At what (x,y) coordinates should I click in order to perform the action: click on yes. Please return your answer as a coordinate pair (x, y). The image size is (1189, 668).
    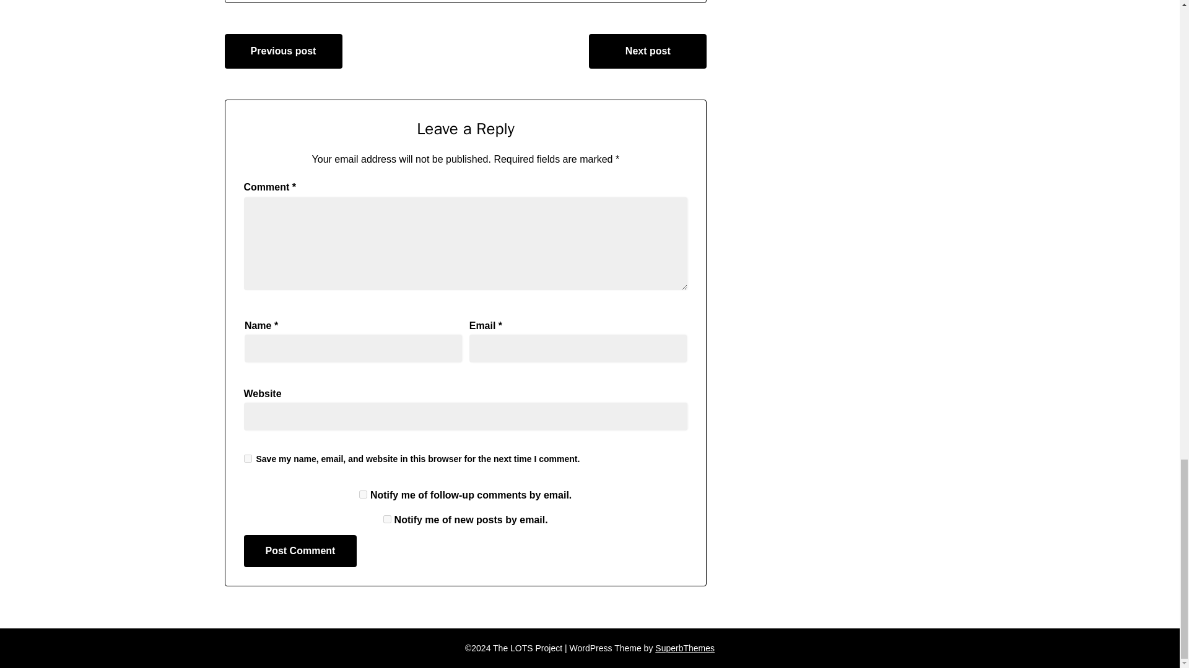
    Looking at the image, I should click on (248, 459).